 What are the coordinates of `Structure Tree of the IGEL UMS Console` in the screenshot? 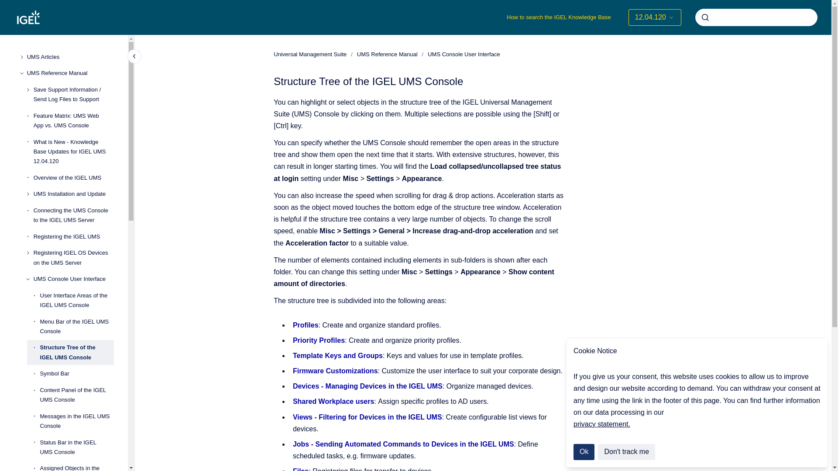 It's located at (77, 352).